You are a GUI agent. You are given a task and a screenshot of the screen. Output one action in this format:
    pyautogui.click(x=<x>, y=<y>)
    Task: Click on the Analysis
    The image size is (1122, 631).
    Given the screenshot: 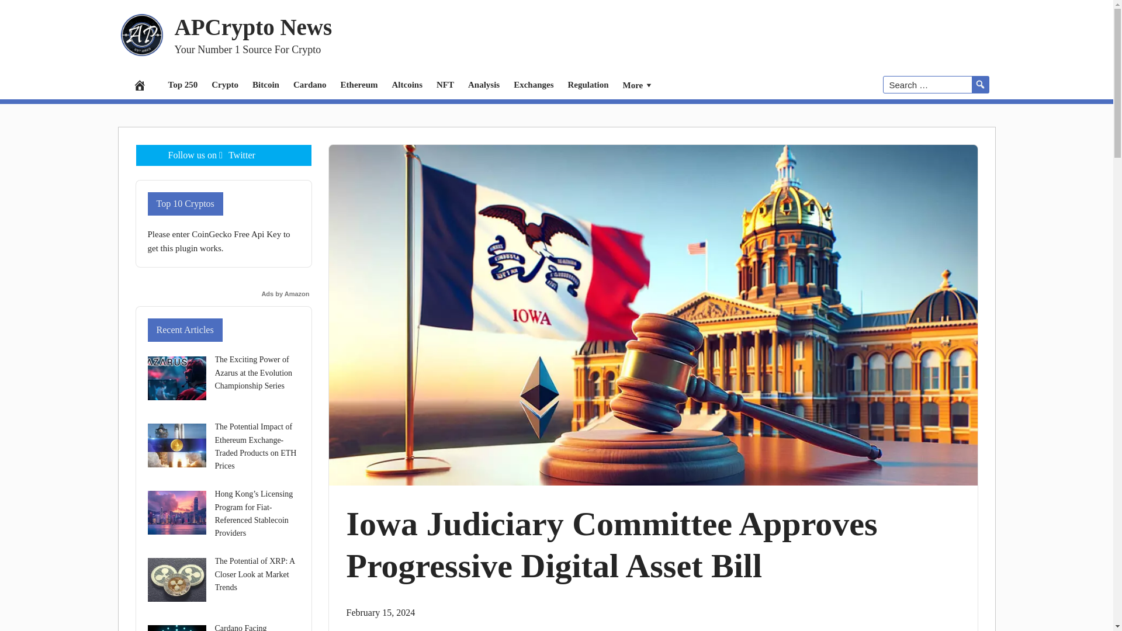 What is the action you would take?
    pyautogui.click(x=484, y=84)
    